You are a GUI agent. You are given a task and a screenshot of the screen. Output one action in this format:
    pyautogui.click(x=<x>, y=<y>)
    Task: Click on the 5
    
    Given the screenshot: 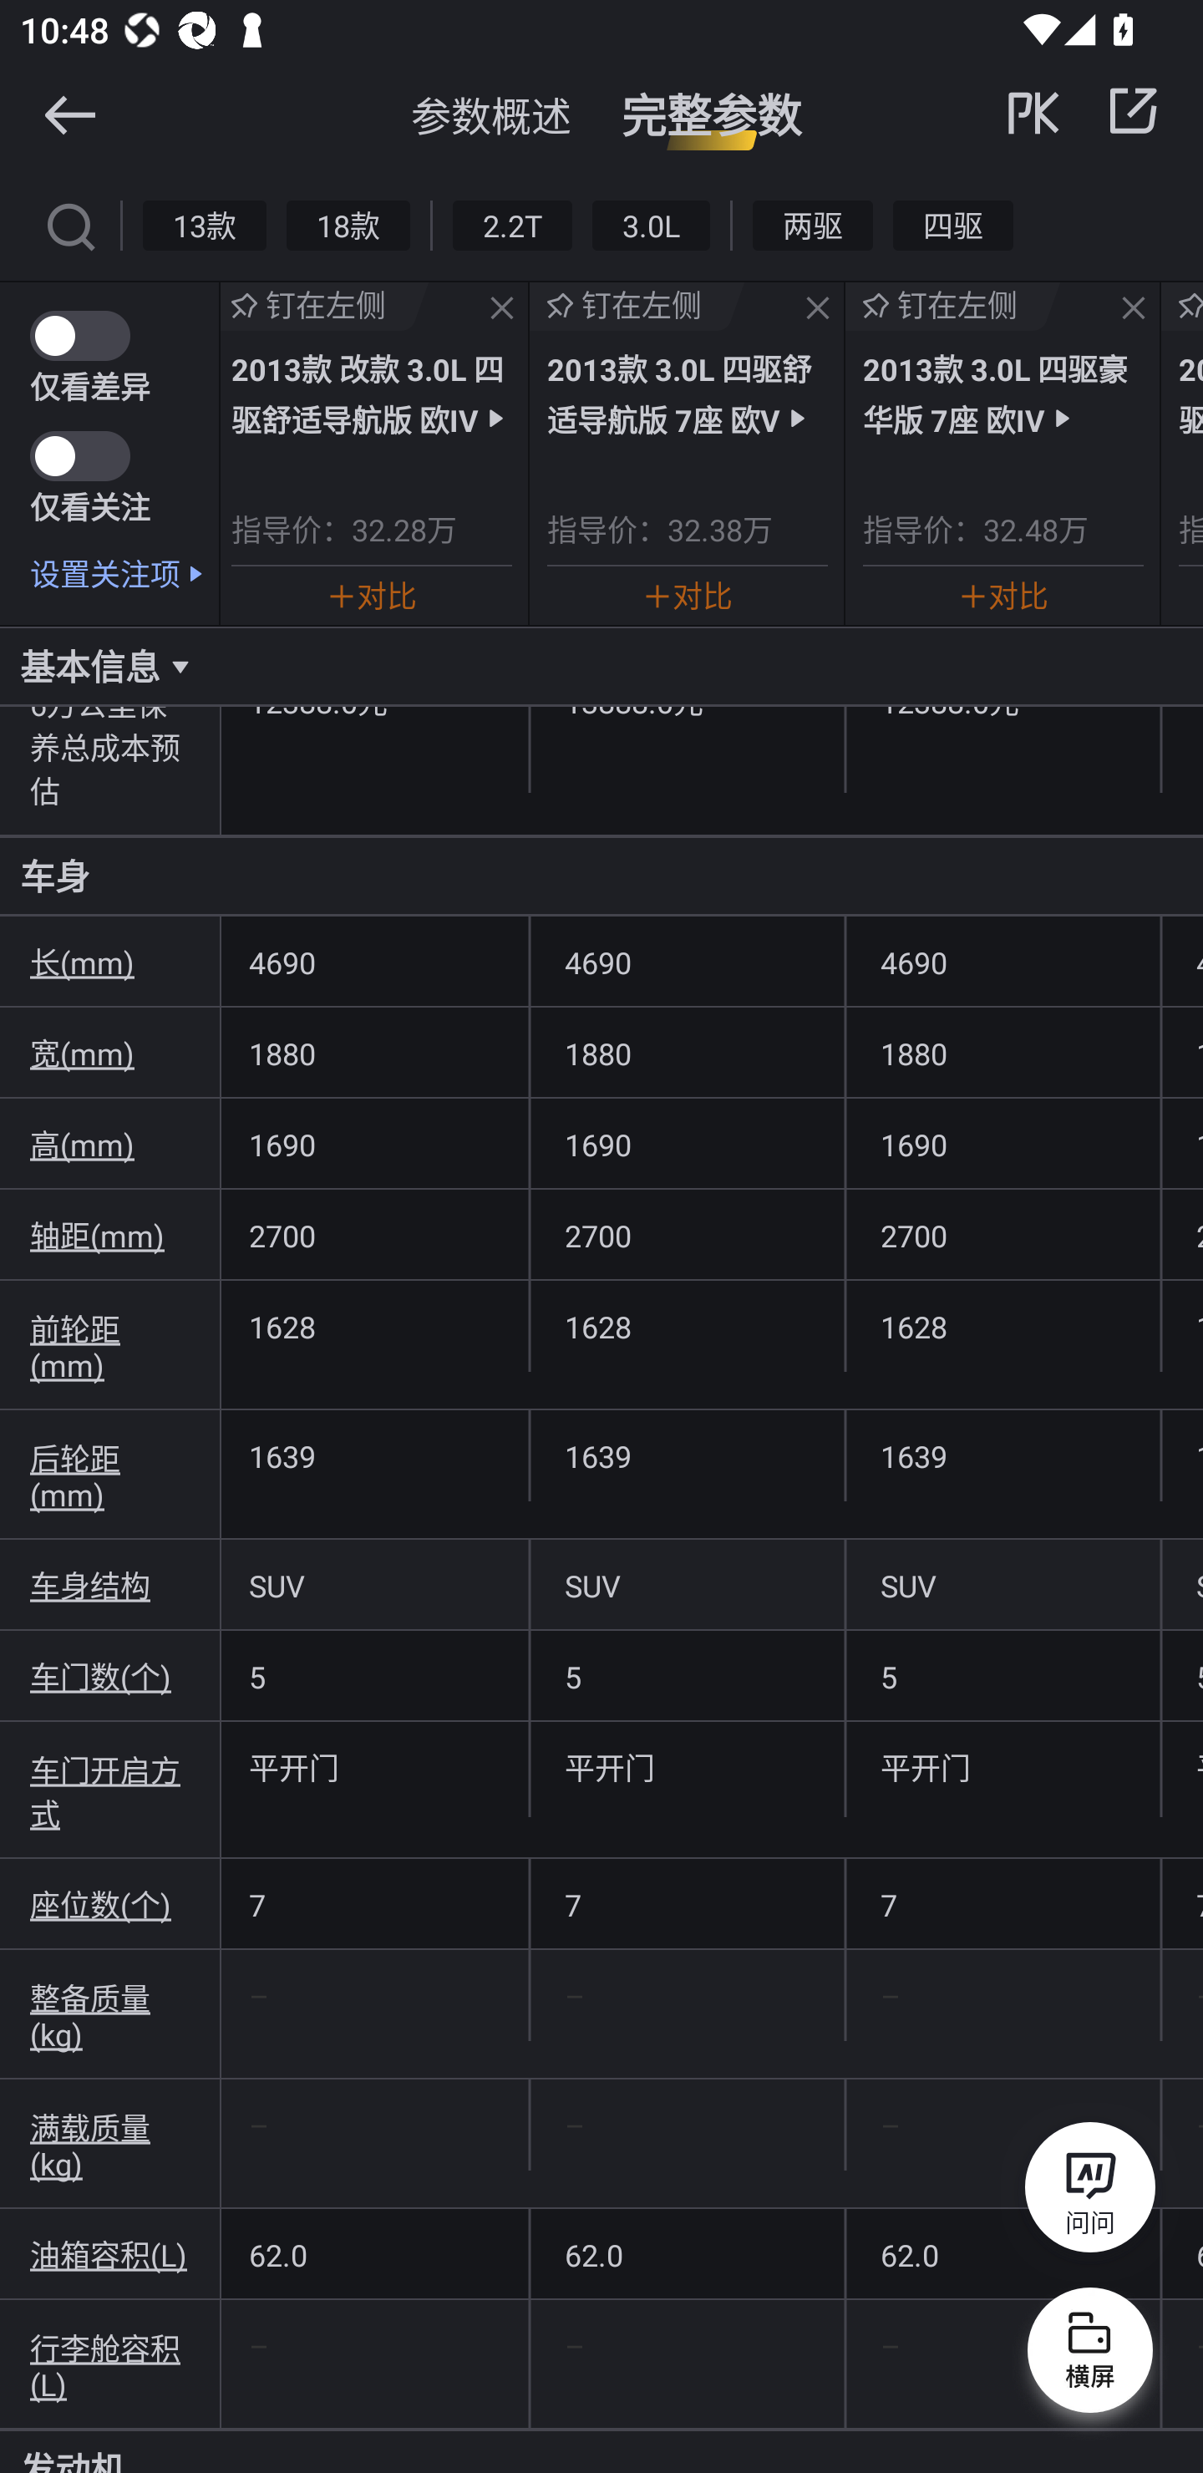 What is the action you would take?
    pyautogui.click(x=1002, y=1675)
    